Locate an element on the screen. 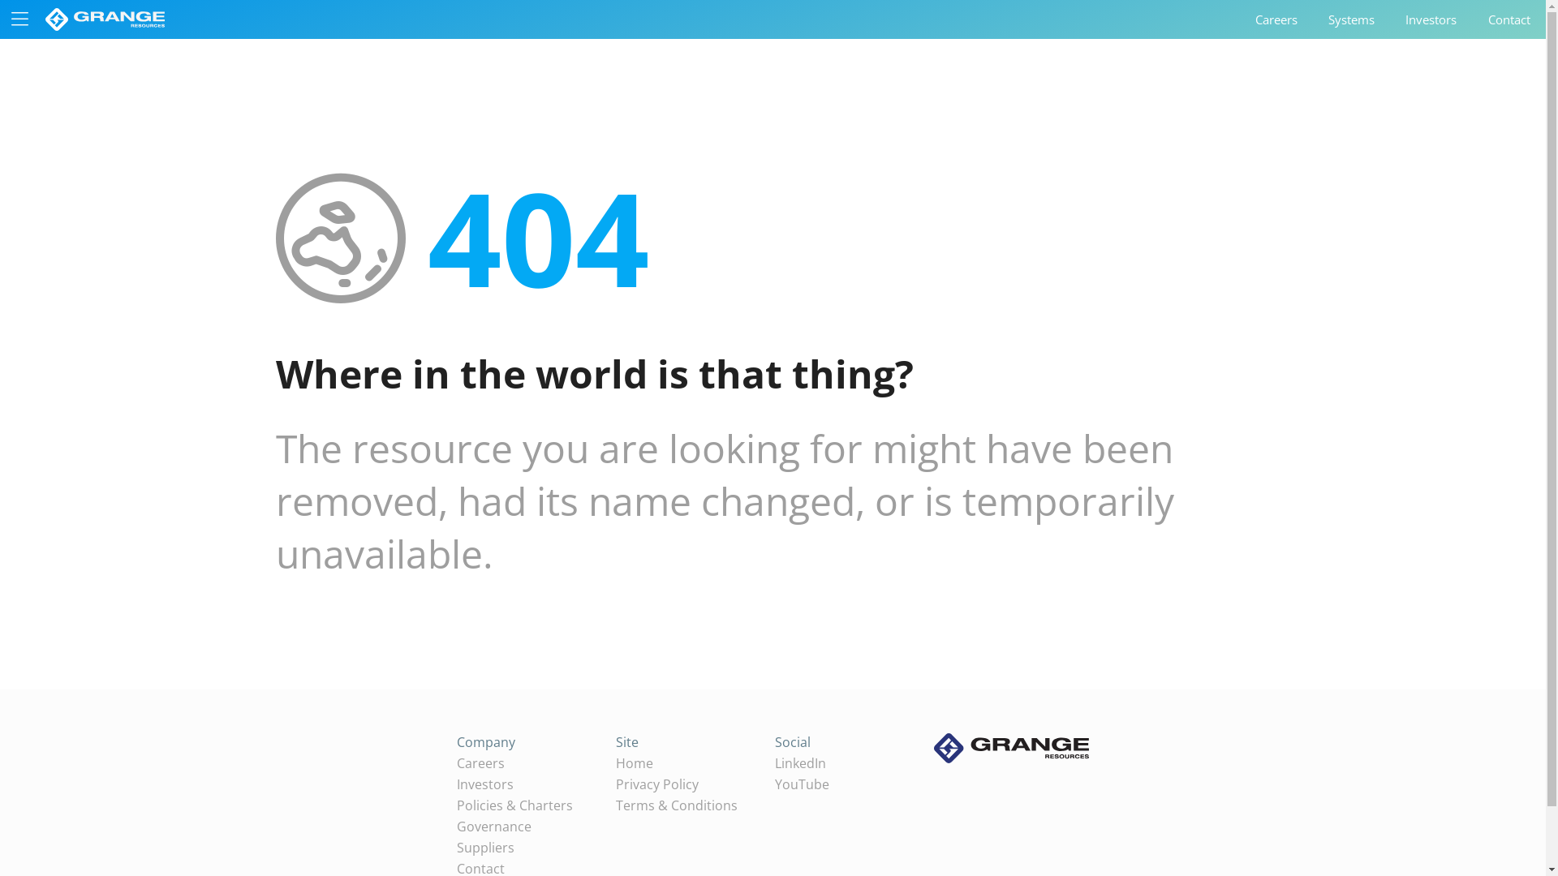 This screenshot has height=876, width=1558. Investors is located at coordinates (1431, 19).